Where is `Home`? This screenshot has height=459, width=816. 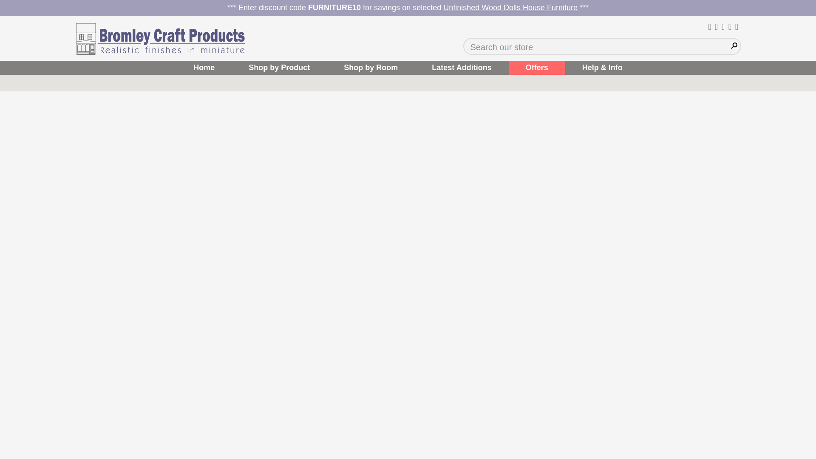
Home is located at coordinates (204, 68).